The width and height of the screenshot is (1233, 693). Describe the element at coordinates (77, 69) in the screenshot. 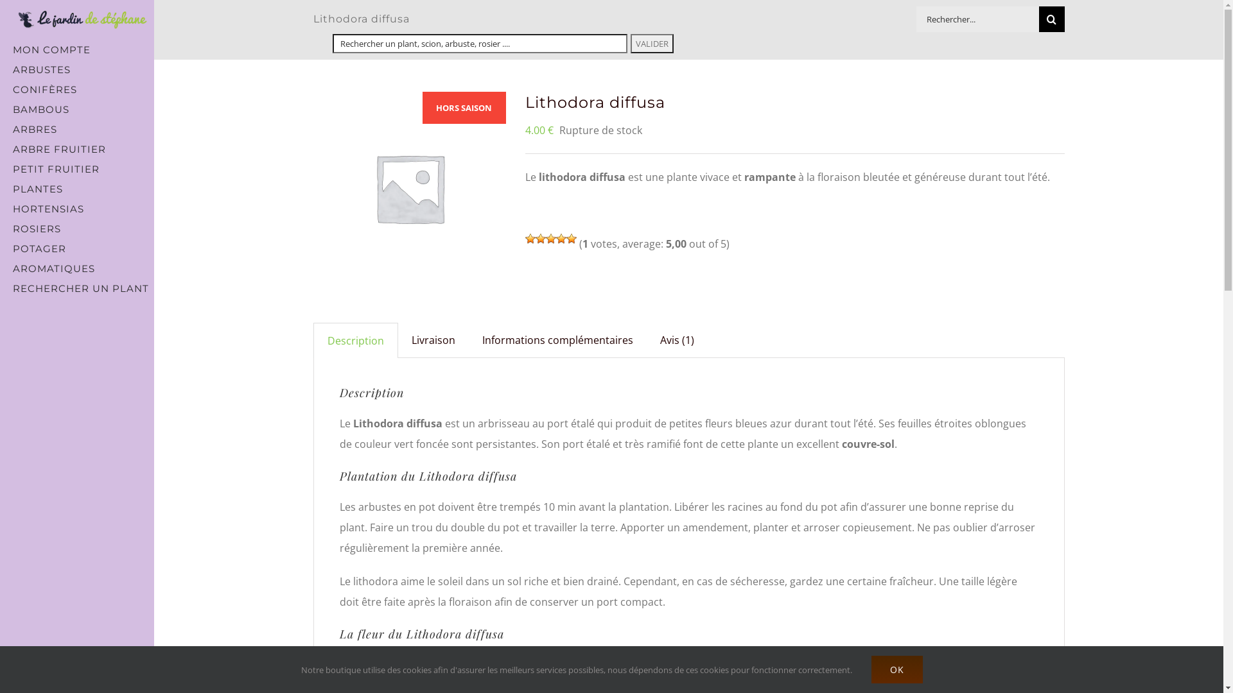

I see `ARBUSTES` at that location.